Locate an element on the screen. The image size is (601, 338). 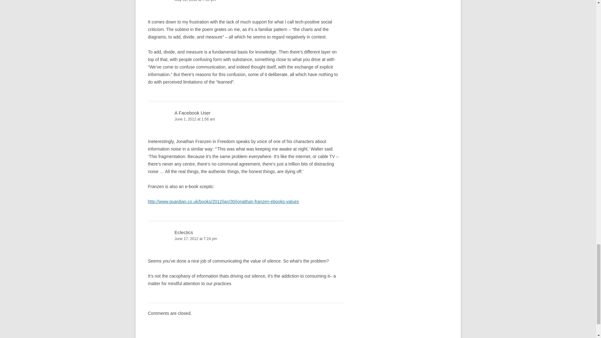
June 17, 2012 at 7:24 pm is located at coordinates (245, 239).